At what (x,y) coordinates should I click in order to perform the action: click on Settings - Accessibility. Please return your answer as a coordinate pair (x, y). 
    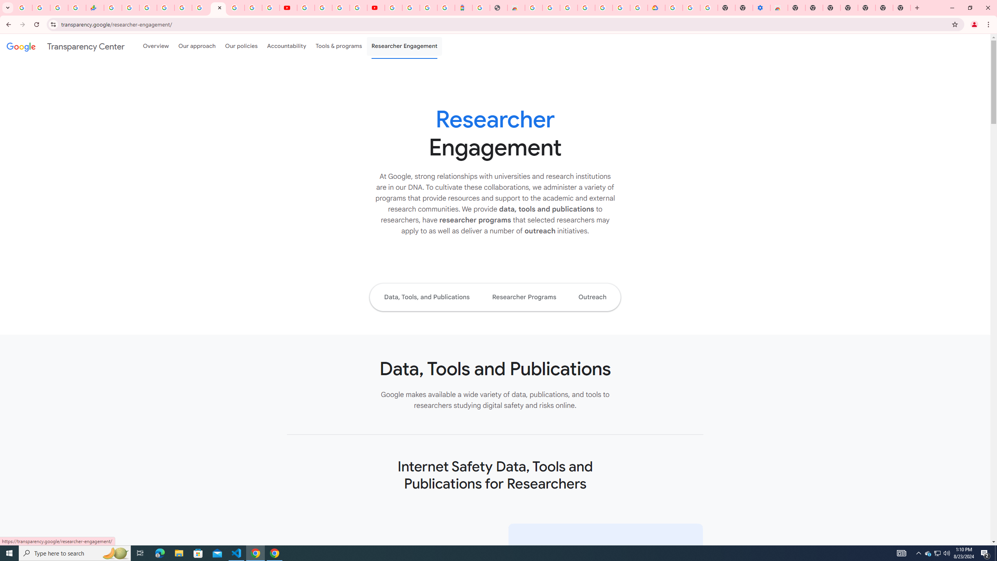
    Looking at the image, I should click on (762, 8).